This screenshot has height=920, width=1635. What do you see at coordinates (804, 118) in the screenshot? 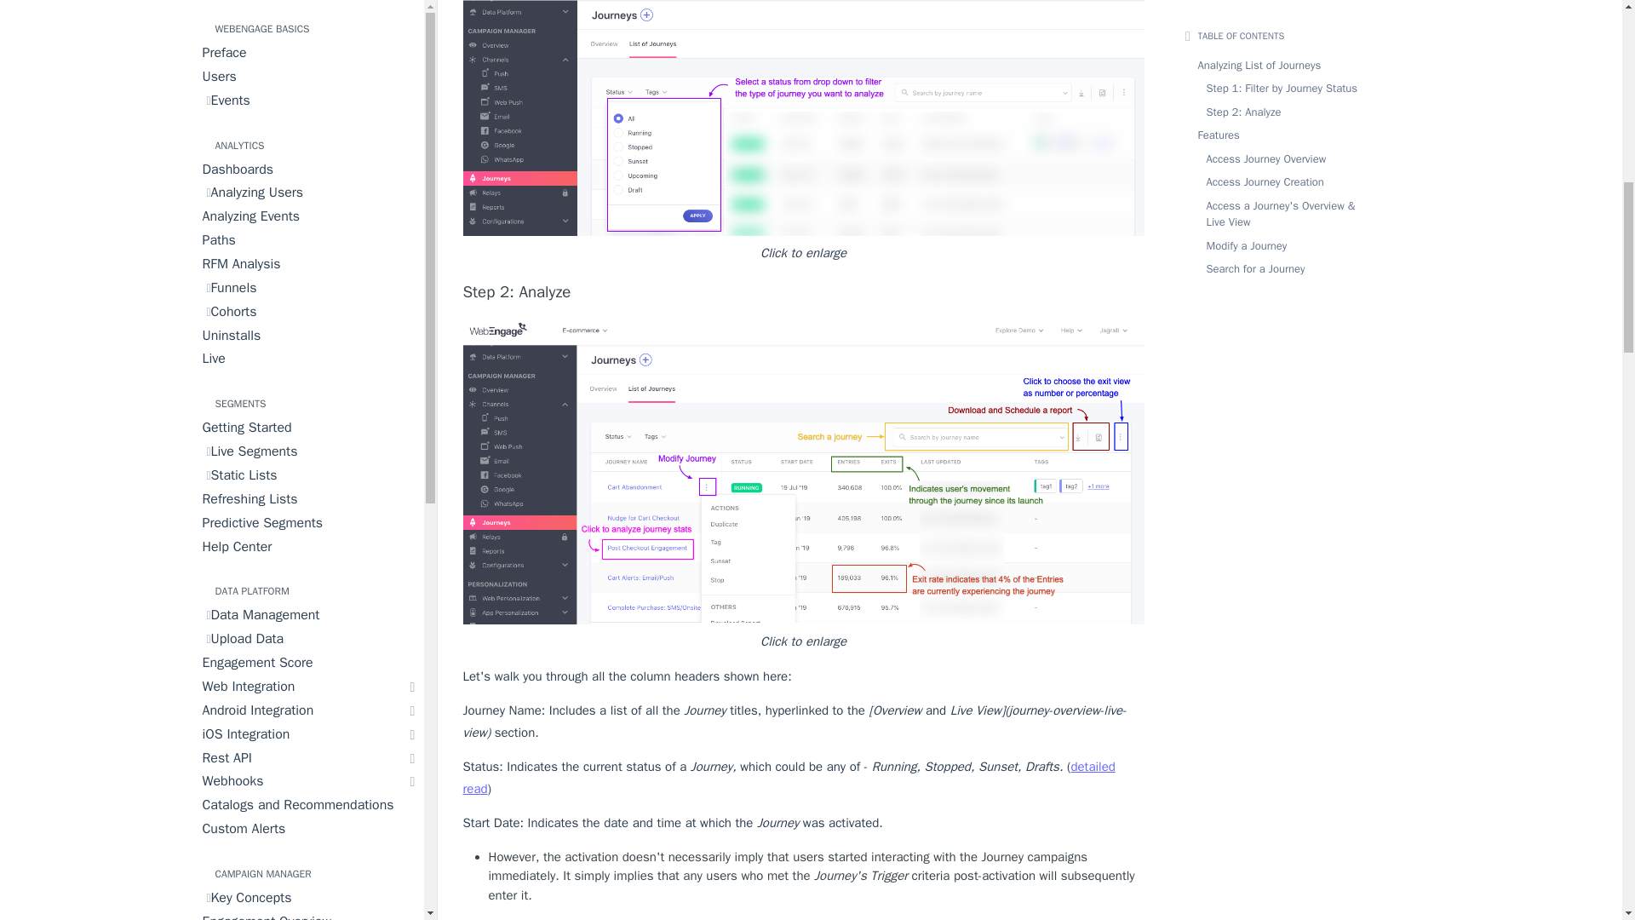
I see `list-of-journey-filter.png` at bounding box center [804, 118].